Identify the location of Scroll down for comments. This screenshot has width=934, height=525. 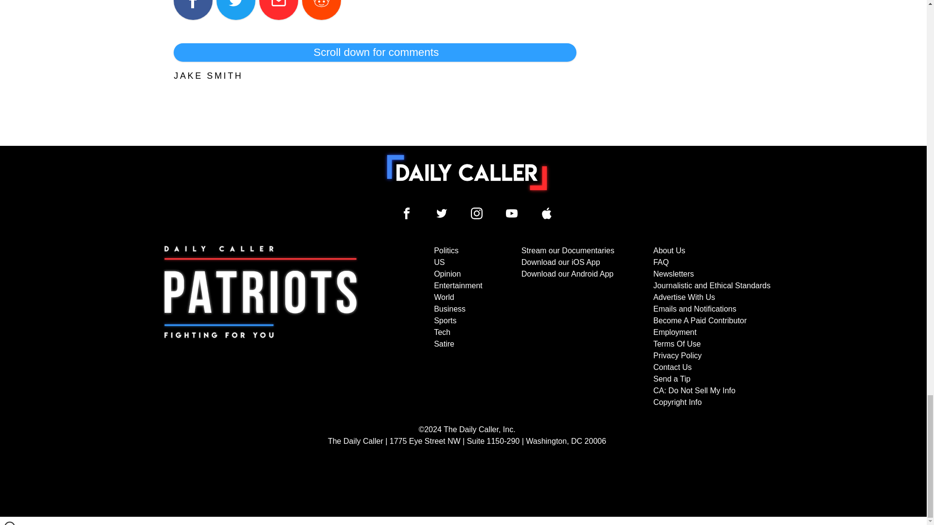
(375, 52).